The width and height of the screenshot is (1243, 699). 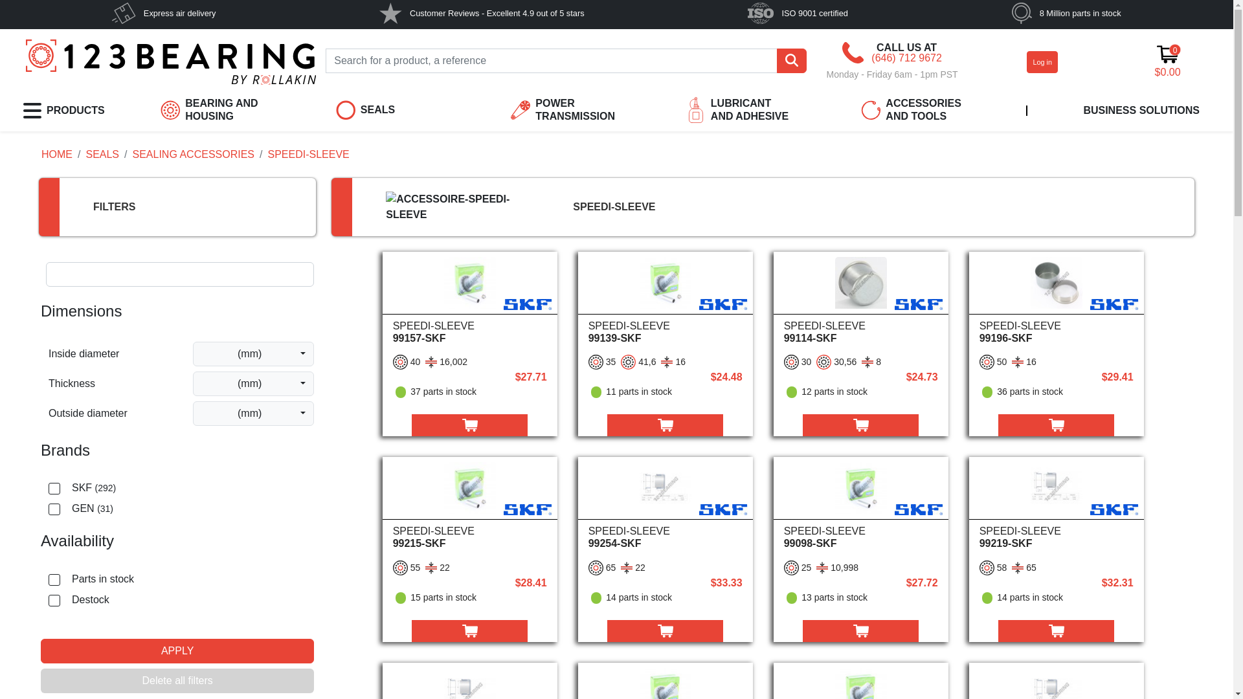 What do you see at coordinates (861, 488) in the screenshot?
I see `Speedi-Sleeve - 99098-SKF` at bounding box center [861, 488].